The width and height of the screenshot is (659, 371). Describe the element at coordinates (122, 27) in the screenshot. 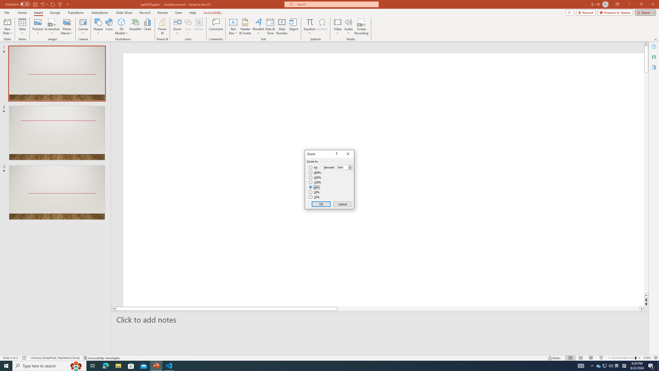

I see `3D Models` at that location.